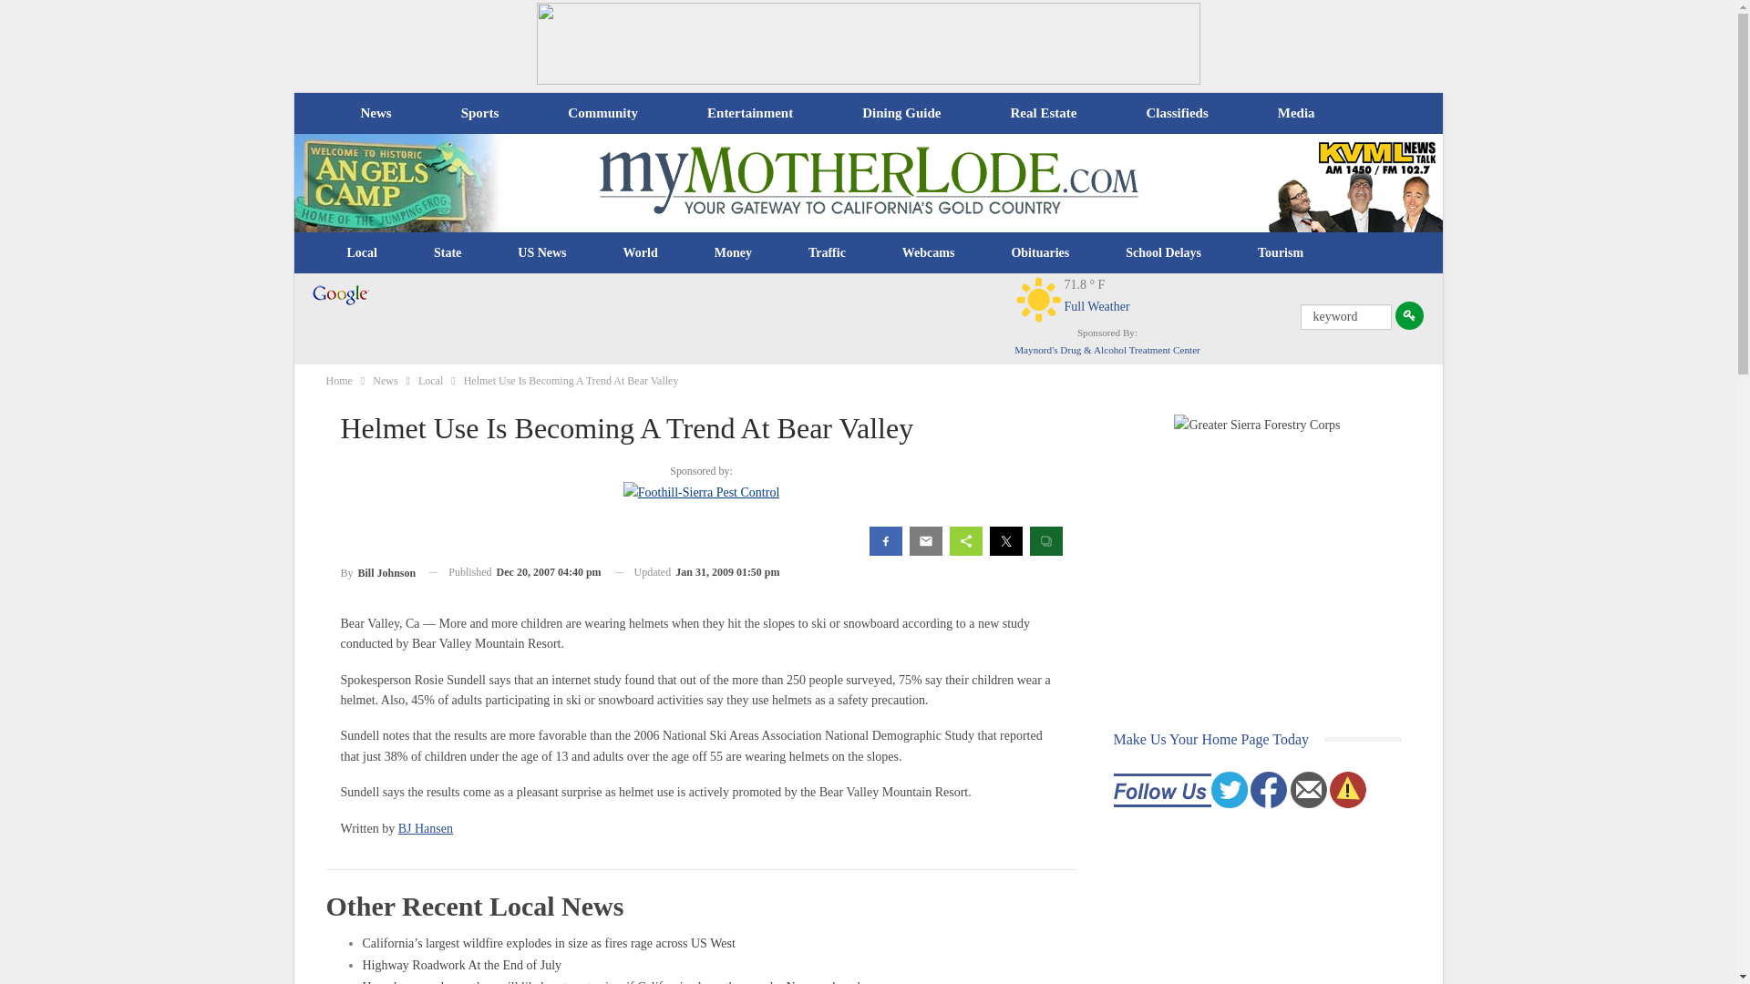 The width and height of the screenshot is (1750, 984). Describe the element at coordinates (929, 253) in the screenshot. I see `Webcams` at that location.